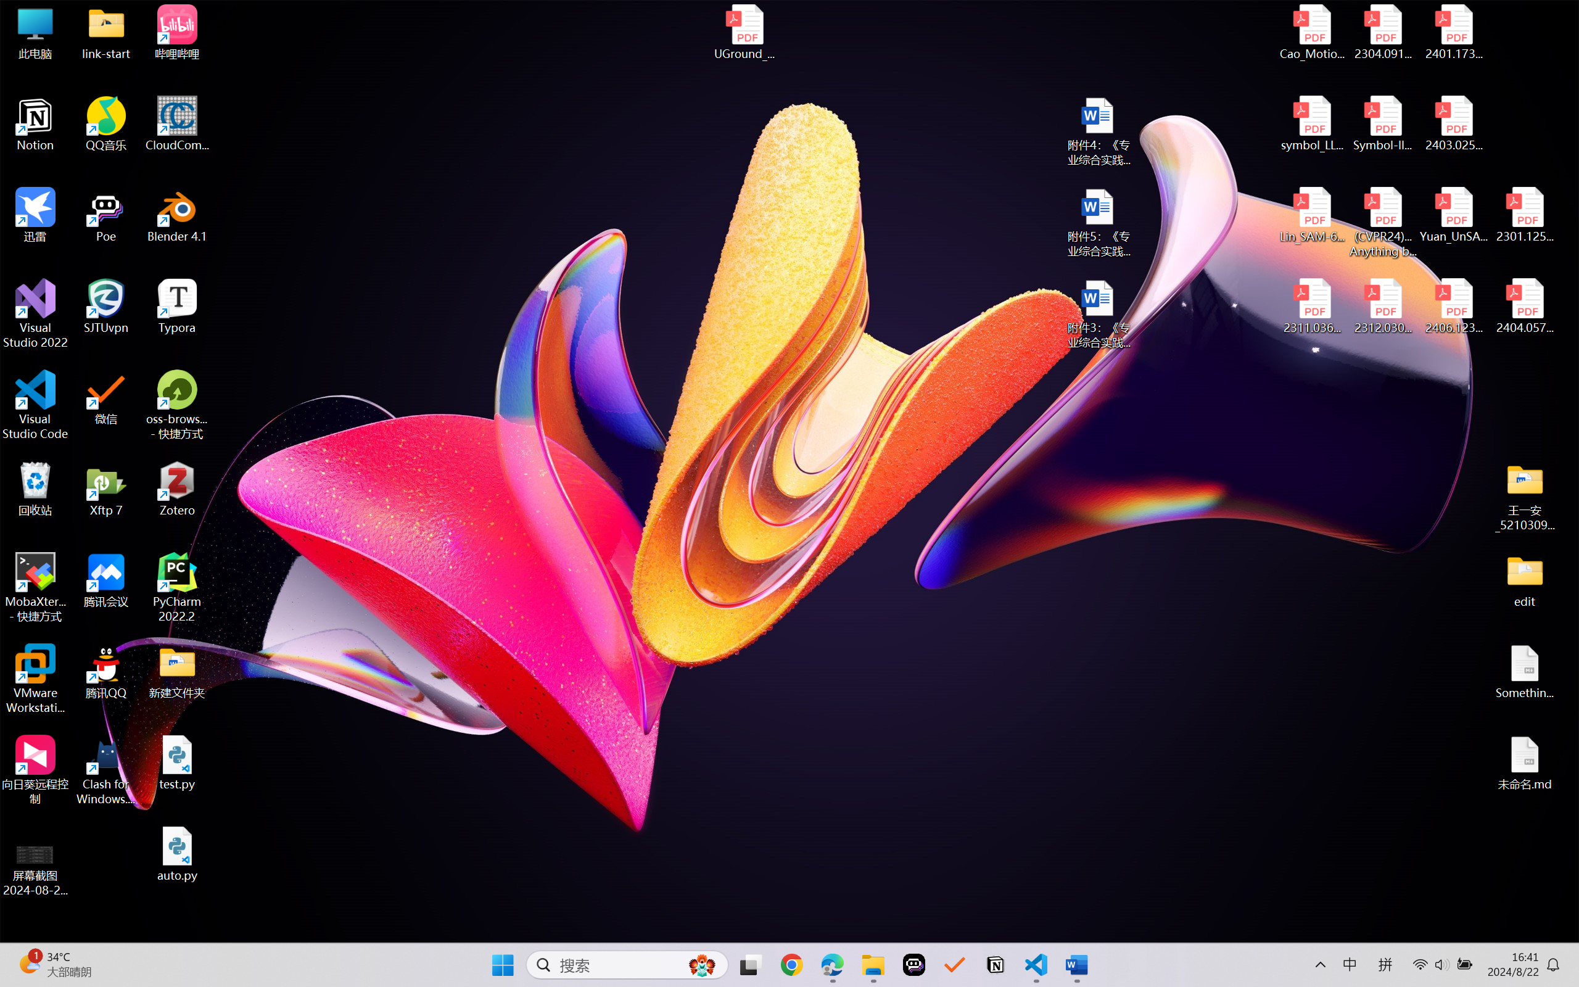 This screenshot has width=1579, height=987. What do you see at coordinates (178, 854) in the screenshot?
I see `auto.py` at bounding box center [178, 854].